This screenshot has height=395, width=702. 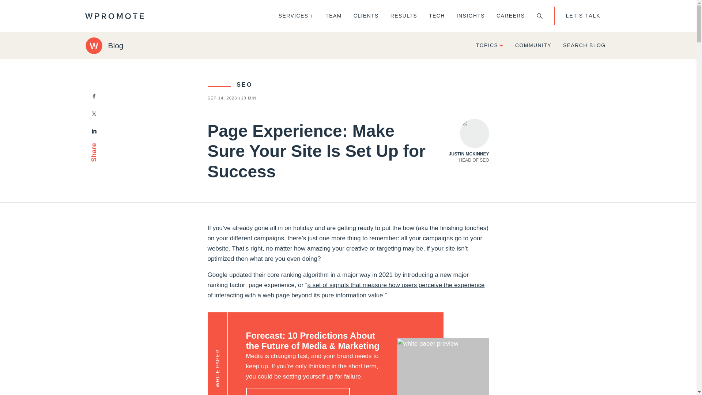 What do you see at coordinates (490, 45) in the screenshot?
I see `TOPICS` at bounding box center [490, 45].